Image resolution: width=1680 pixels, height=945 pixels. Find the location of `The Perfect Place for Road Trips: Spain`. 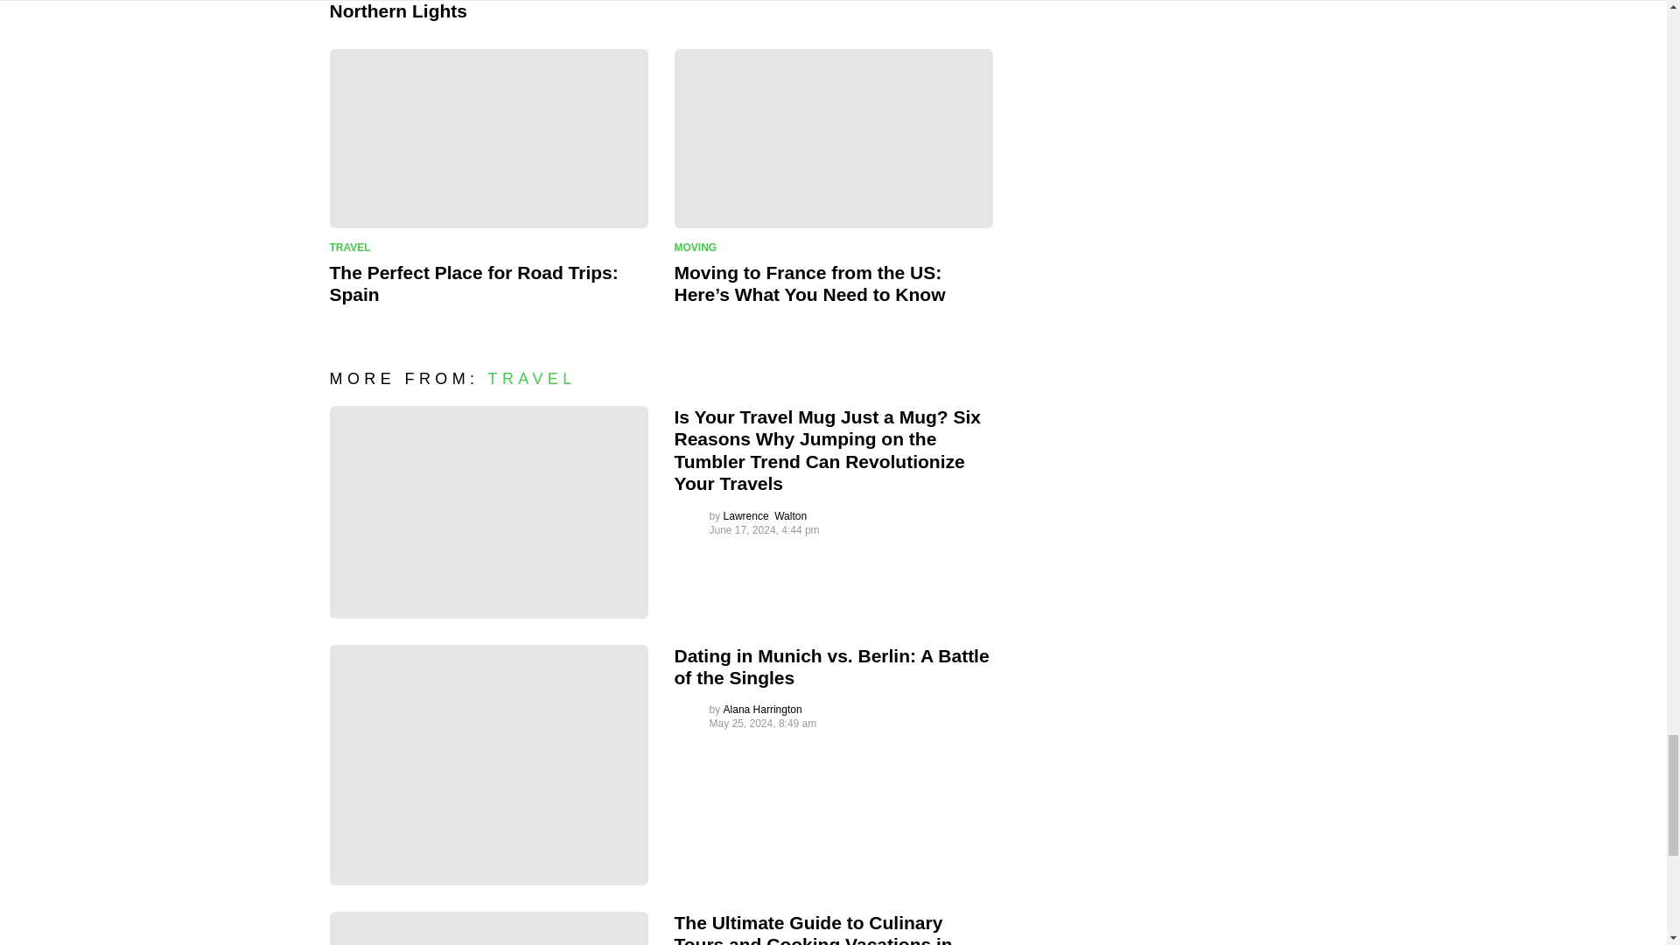

The Perfect Place for Road Trips: Spain is located at coordinates (488, 138).